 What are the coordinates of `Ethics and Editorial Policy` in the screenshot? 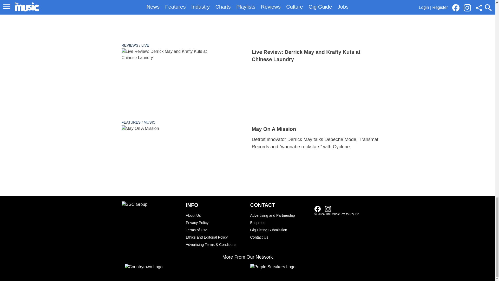 It's located at (215, 237).